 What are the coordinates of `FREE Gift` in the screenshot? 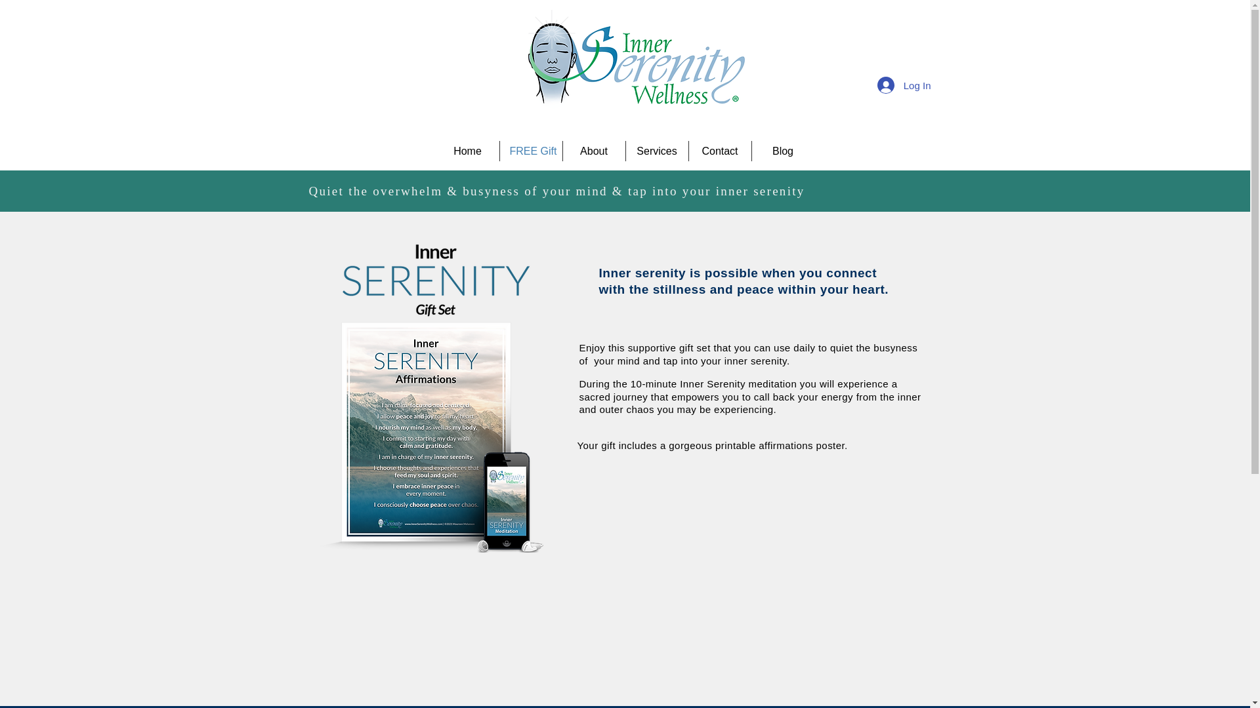 It's located at (531, 151).